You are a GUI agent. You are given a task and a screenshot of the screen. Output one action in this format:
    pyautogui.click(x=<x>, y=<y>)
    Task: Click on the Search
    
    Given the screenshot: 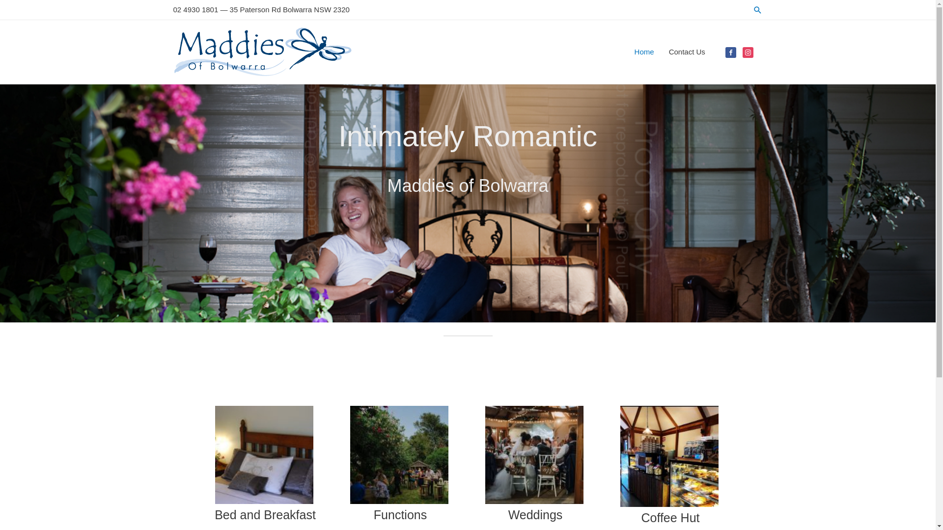 What is the action you would take?
    pyautogui.click(x=758, y=10)
    